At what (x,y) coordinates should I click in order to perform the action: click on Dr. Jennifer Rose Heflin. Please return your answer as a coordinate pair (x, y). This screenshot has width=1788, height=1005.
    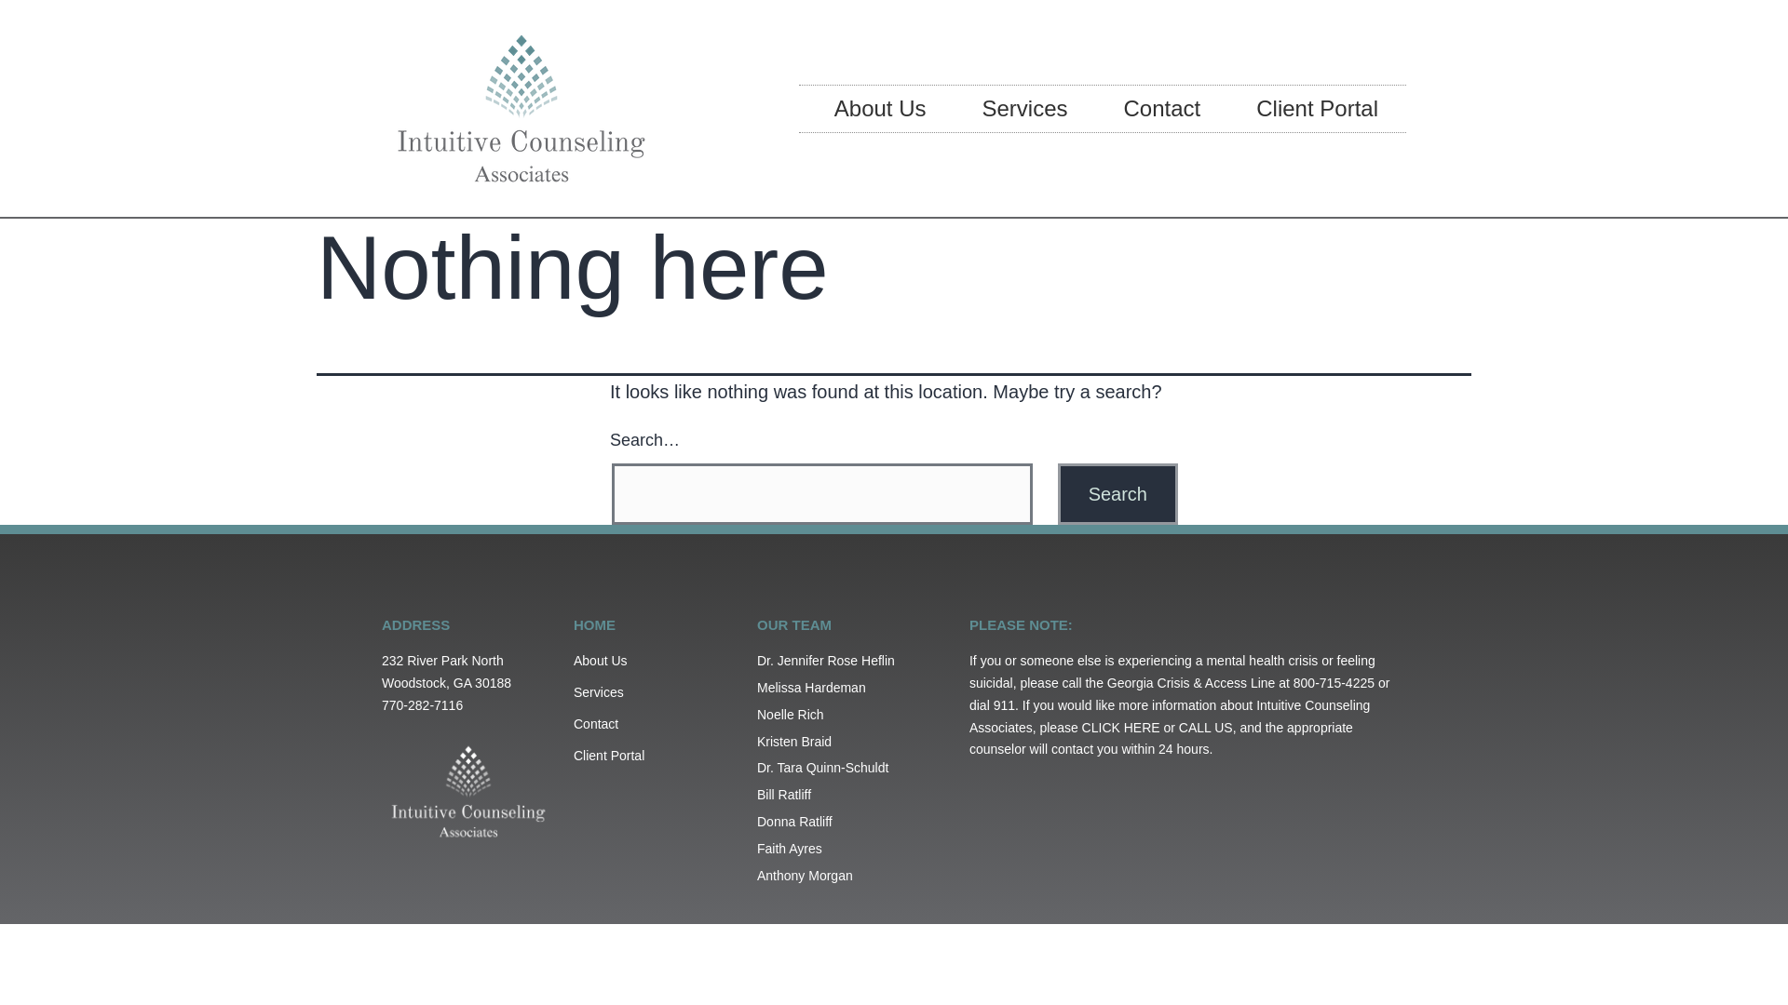
    Looking at the image, I should click on (853, 661).